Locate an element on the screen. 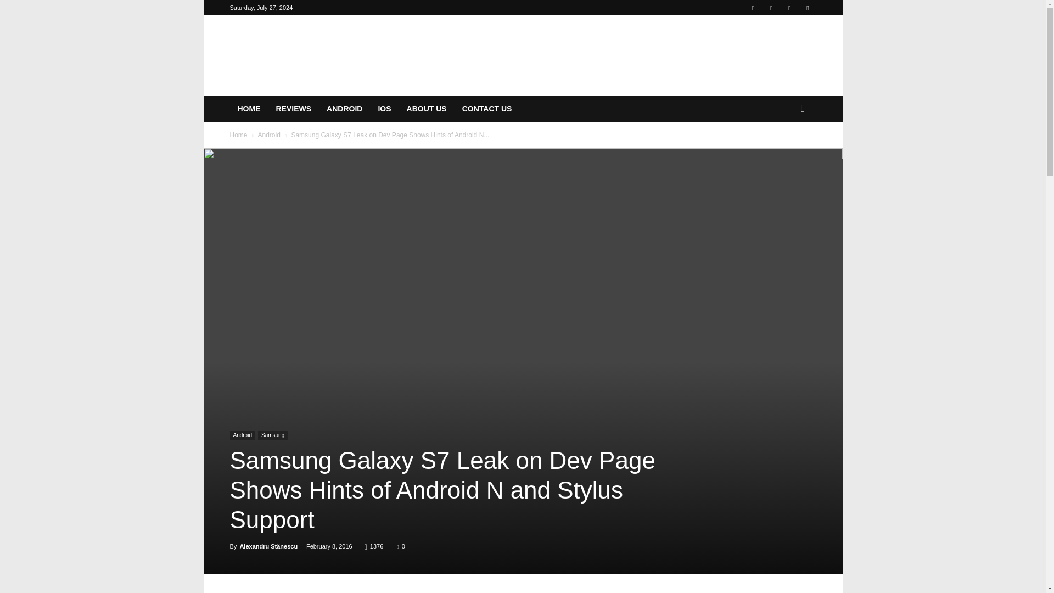 This screenshot has height=593, width=1054. Facebook is located at coordinates (753, 8).